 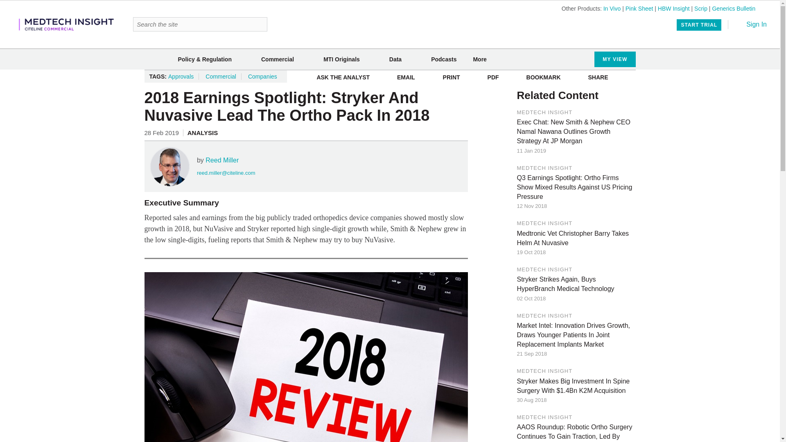 What do you see at coordinates (699, 25) in the screenshot?
I see `START TRIAL` at bounding box center [699, 25].